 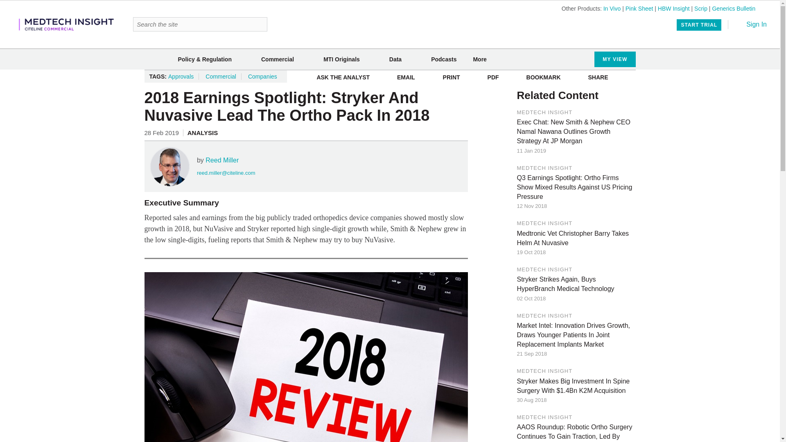 What do you see at coordinates (699, 25) in the screenshot?
I see `START TRIAL` at bounding box center [699, 25].